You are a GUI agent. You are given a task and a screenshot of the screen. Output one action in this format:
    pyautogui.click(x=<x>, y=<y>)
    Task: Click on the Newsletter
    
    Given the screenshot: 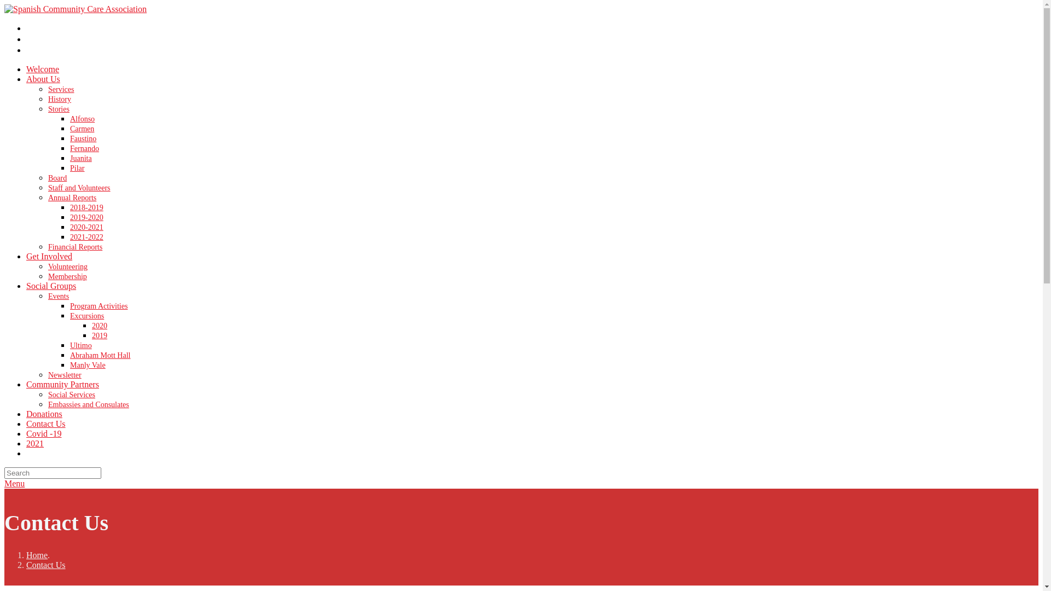 What is the action you would take?
    pyautogui.click(x=65, y=375)
    